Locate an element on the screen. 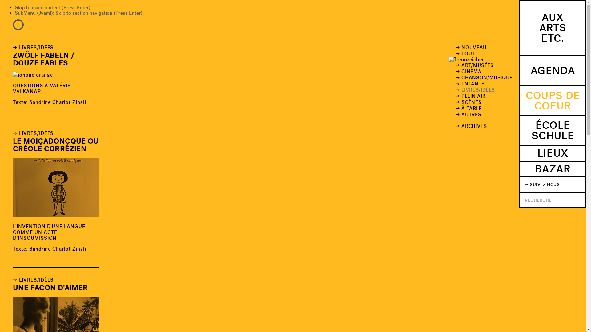 The width and height of the screenshot is (591, 332). NOUVEAU is located at coordinates (481, 48).